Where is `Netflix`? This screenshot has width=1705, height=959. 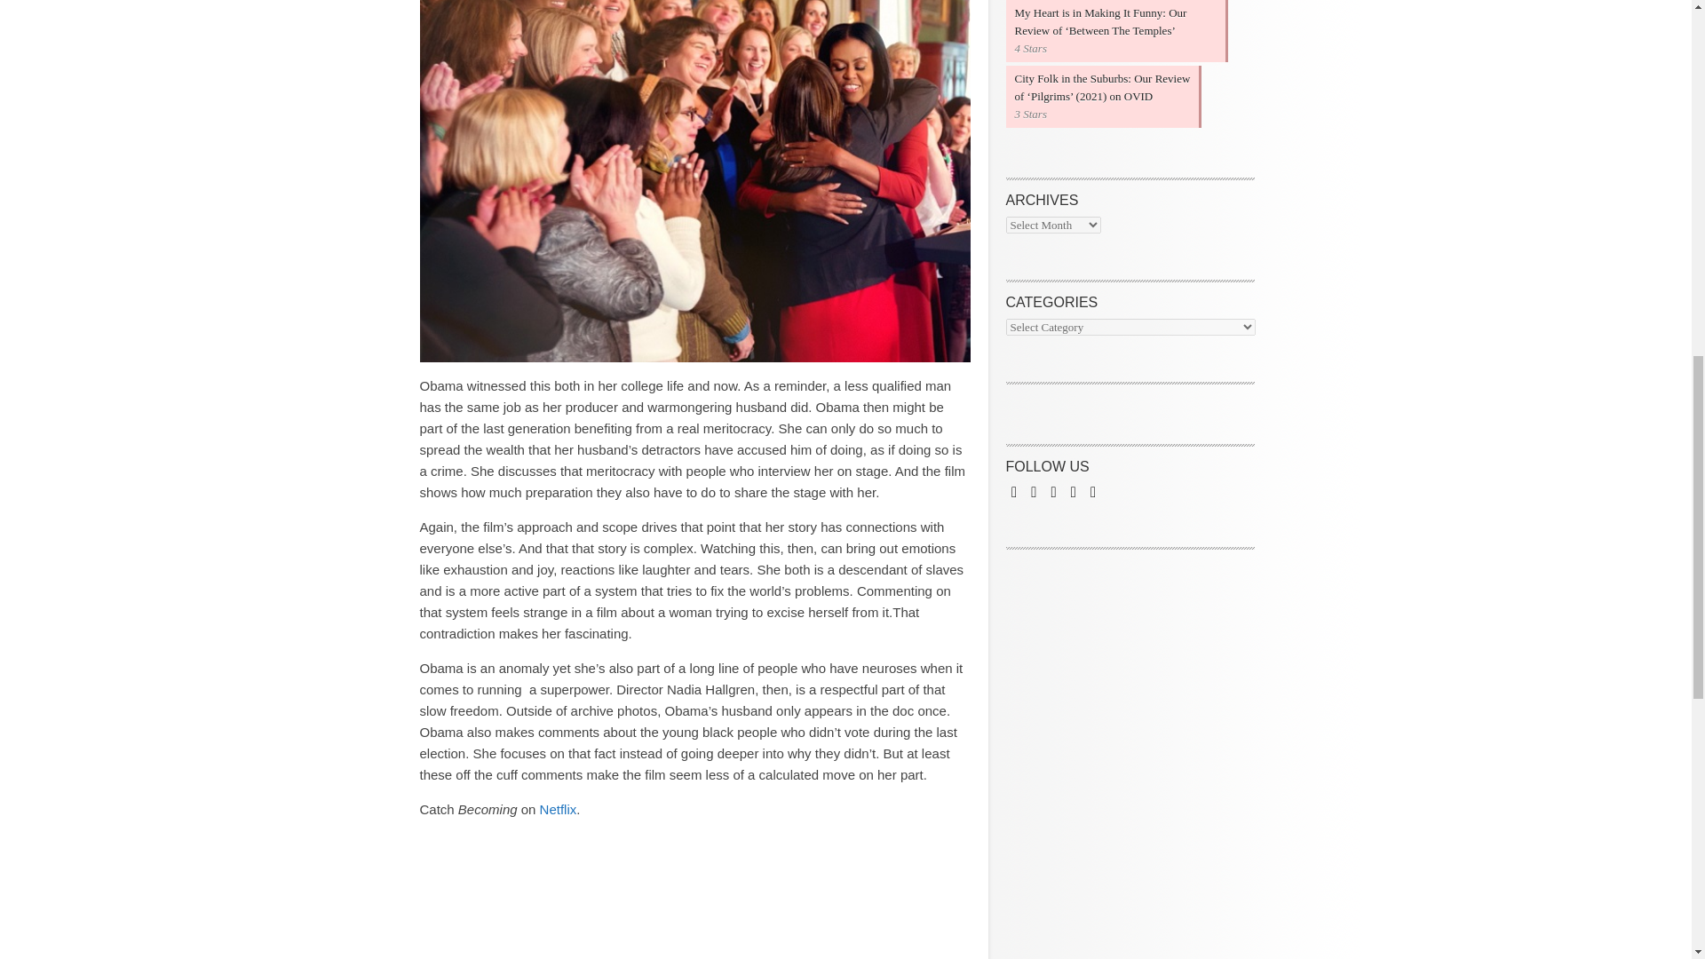 Netflix is located at coordinates (559, 809).